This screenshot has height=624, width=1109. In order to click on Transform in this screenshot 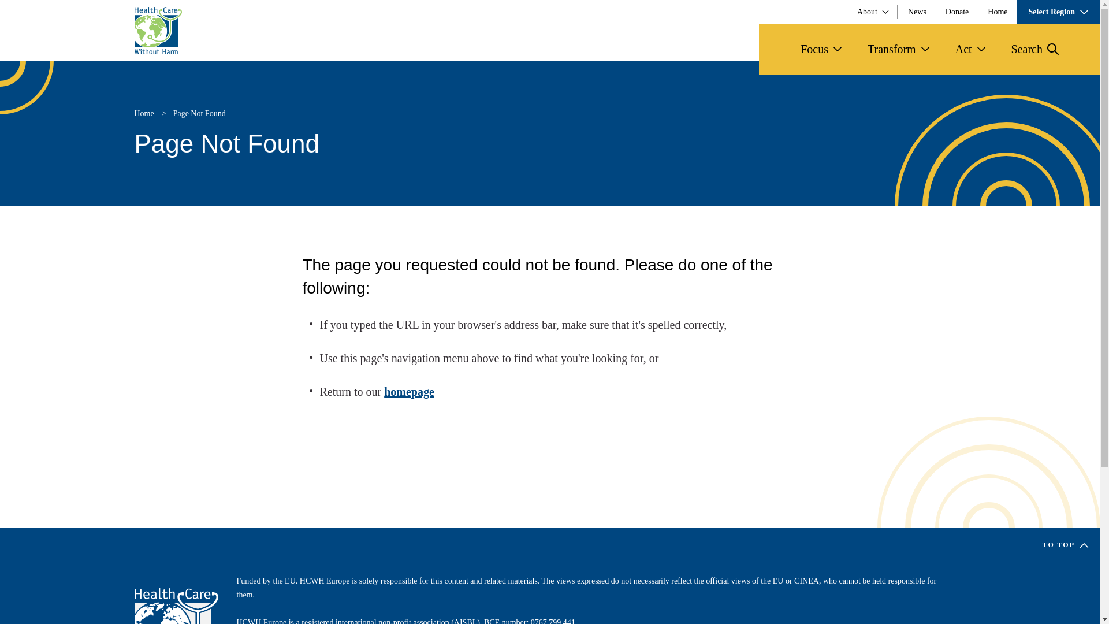, I will do `click(899, 49)`.